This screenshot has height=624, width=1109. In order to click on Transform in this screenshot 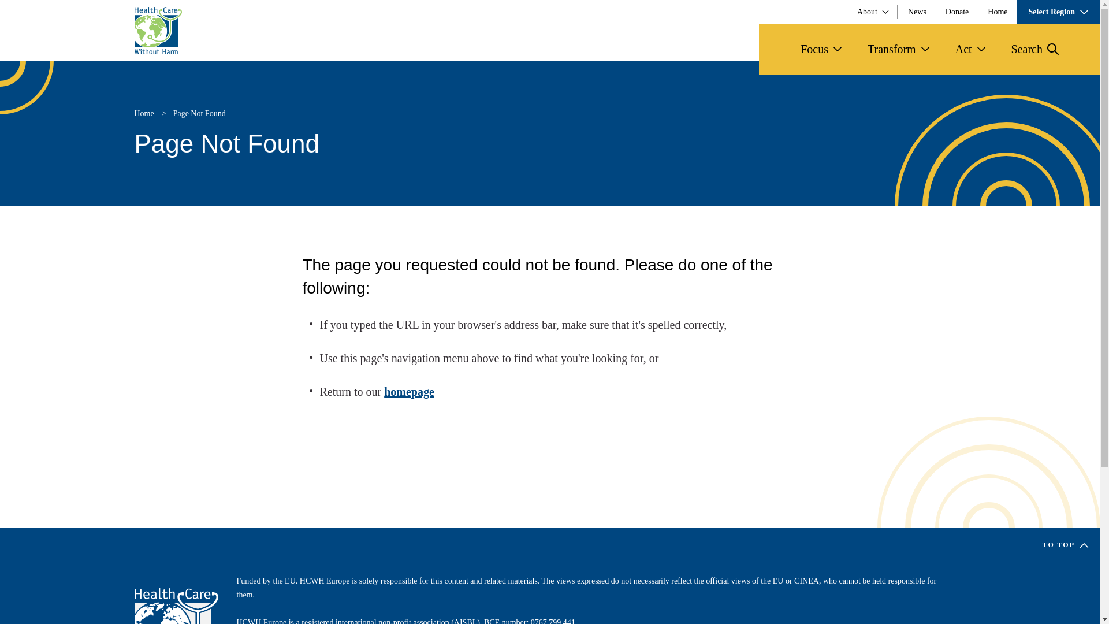, I will do `click(899, 49)`.